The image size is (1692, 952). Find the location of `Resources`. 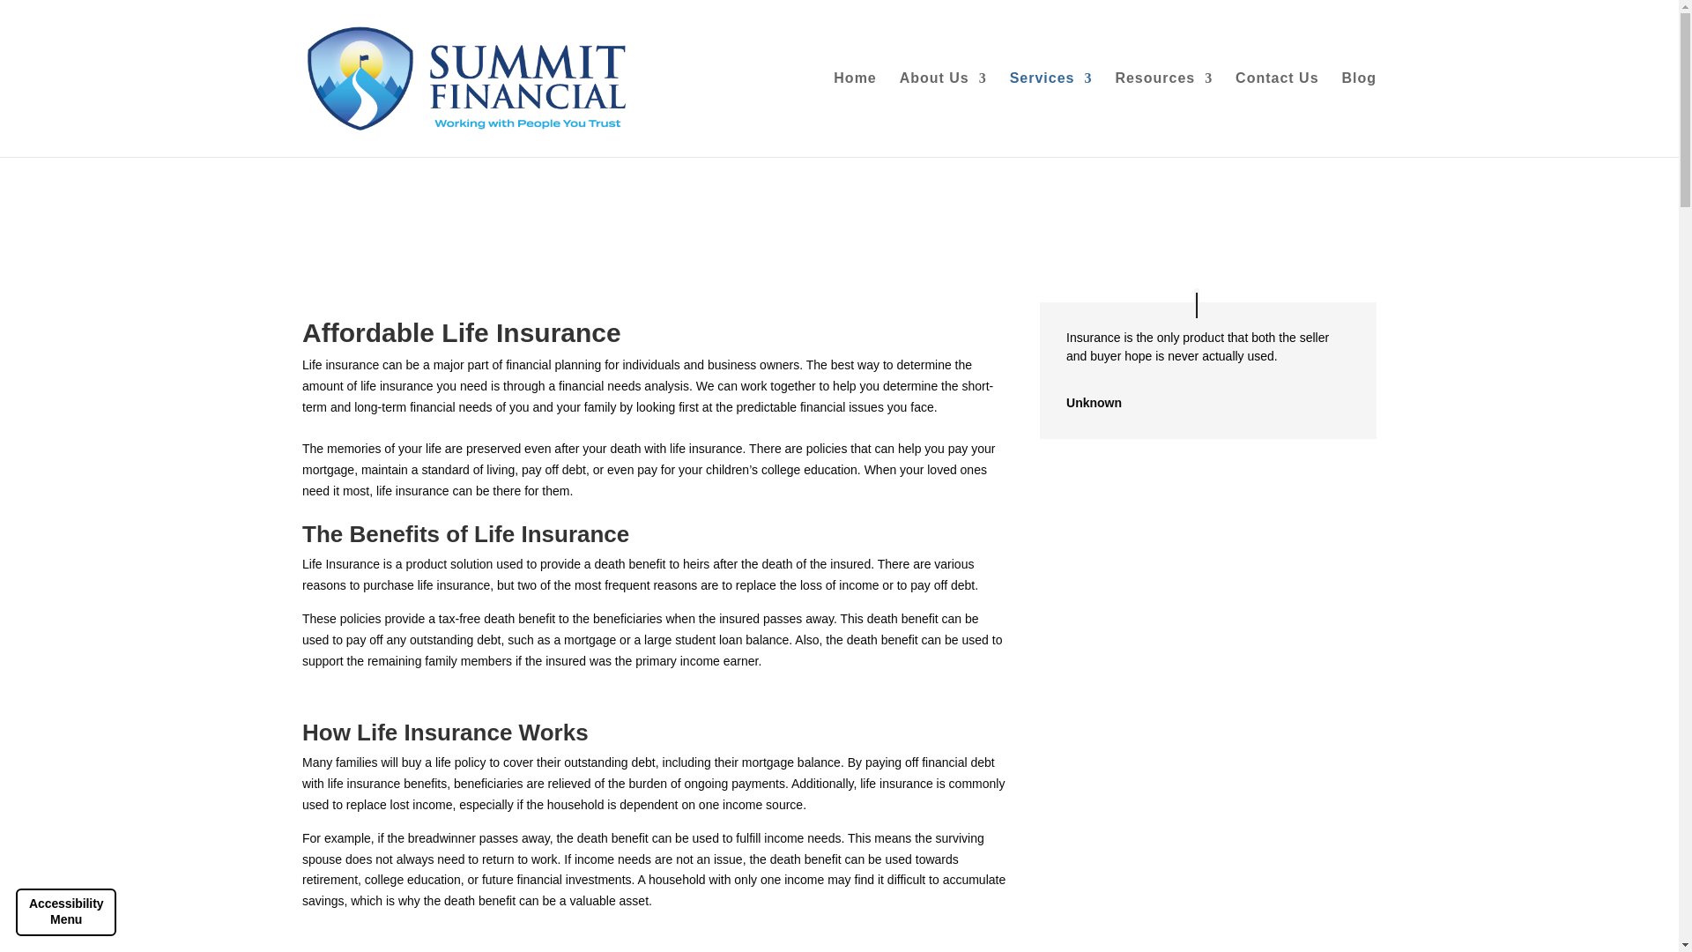

Resources is located at coordinates (1163, 115).